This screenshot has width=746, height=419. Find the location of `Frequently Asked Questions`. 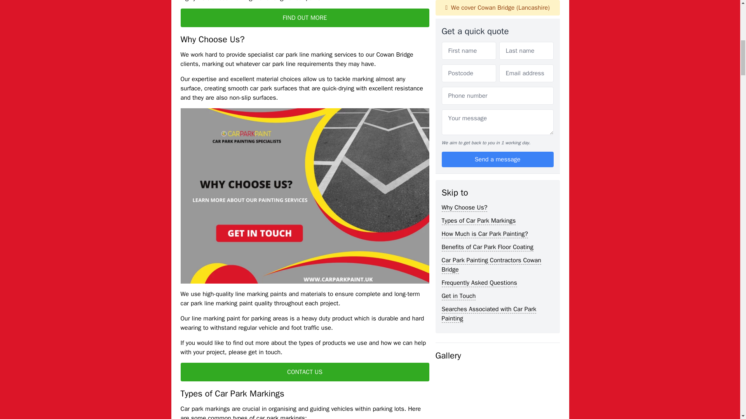

Frequently Asked Questions is located at coordinates (479, 76).